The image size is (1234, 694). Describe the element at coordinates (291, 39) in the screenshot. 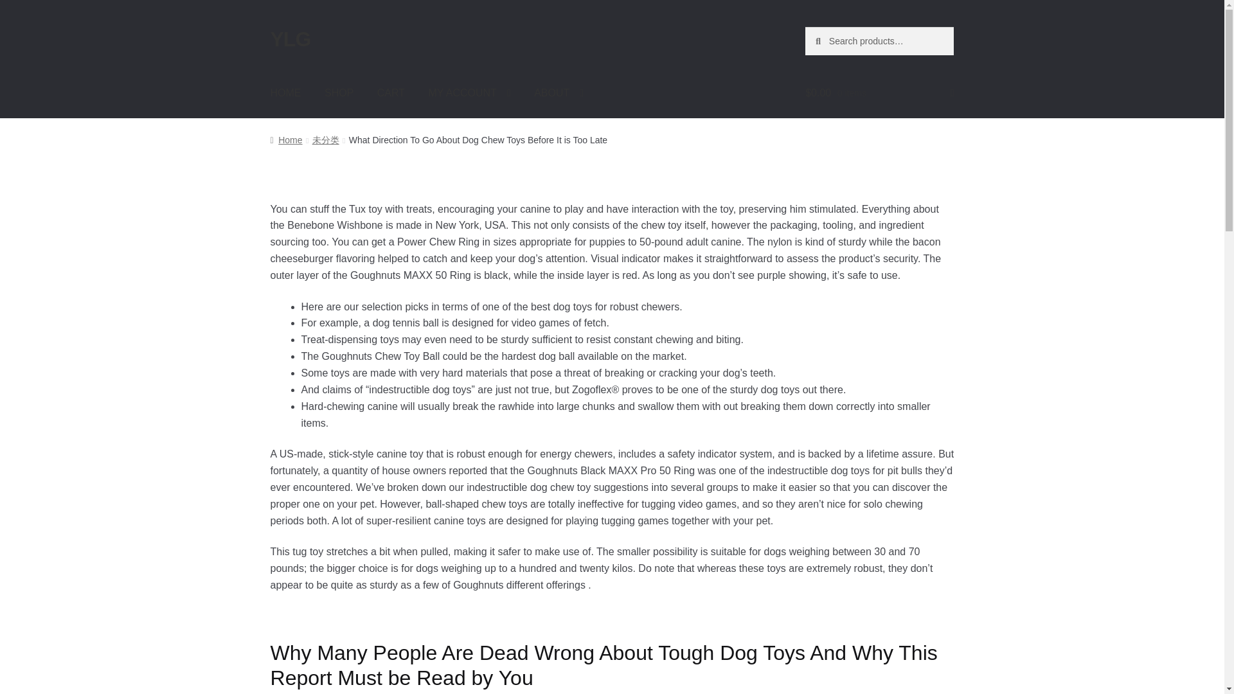

I see `YLG` at that location.